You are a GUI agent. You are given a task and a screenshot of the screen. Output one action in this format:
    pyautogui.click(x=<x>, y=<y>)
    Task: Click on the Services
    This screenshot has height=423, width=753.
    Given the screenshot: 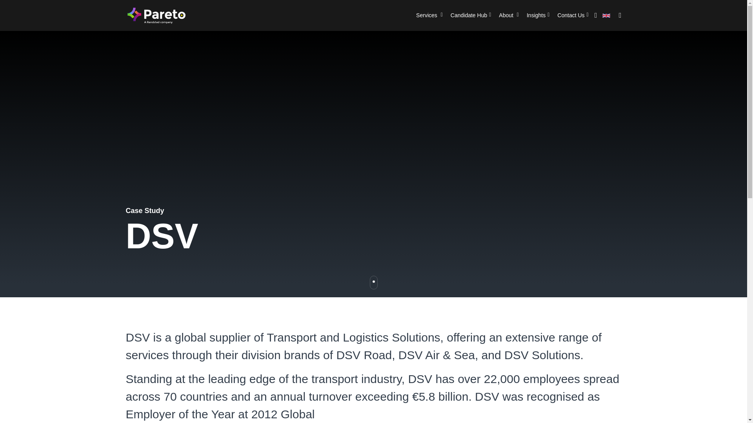 What is the action you would take?
    pyautogui.click(x=429, y=15)
    